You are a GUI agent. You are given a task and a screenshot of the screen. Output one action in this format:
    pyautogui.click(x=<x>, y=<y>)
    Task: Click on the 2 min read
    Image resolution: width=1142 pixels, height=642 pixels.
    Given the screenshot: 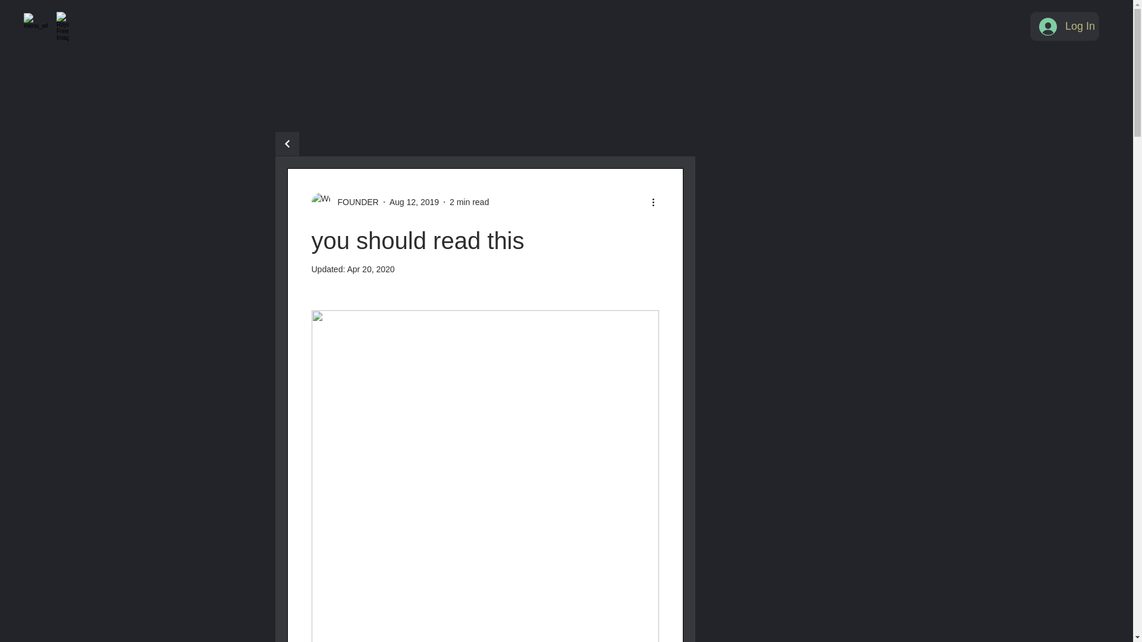 What is the action you would take?
    pyautogui.click(x=469, y=202)
    